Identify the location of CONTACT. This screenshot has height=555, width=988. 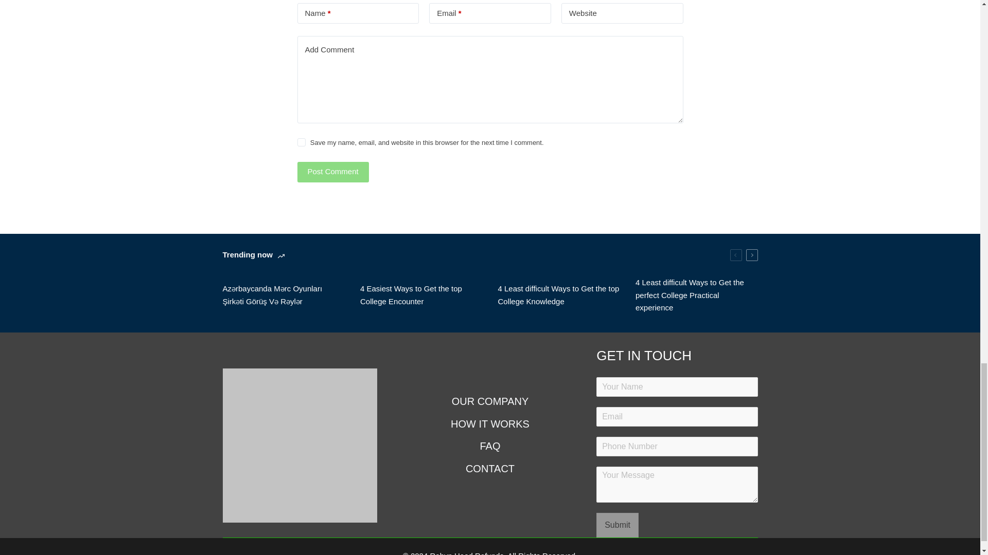
(489, 468).